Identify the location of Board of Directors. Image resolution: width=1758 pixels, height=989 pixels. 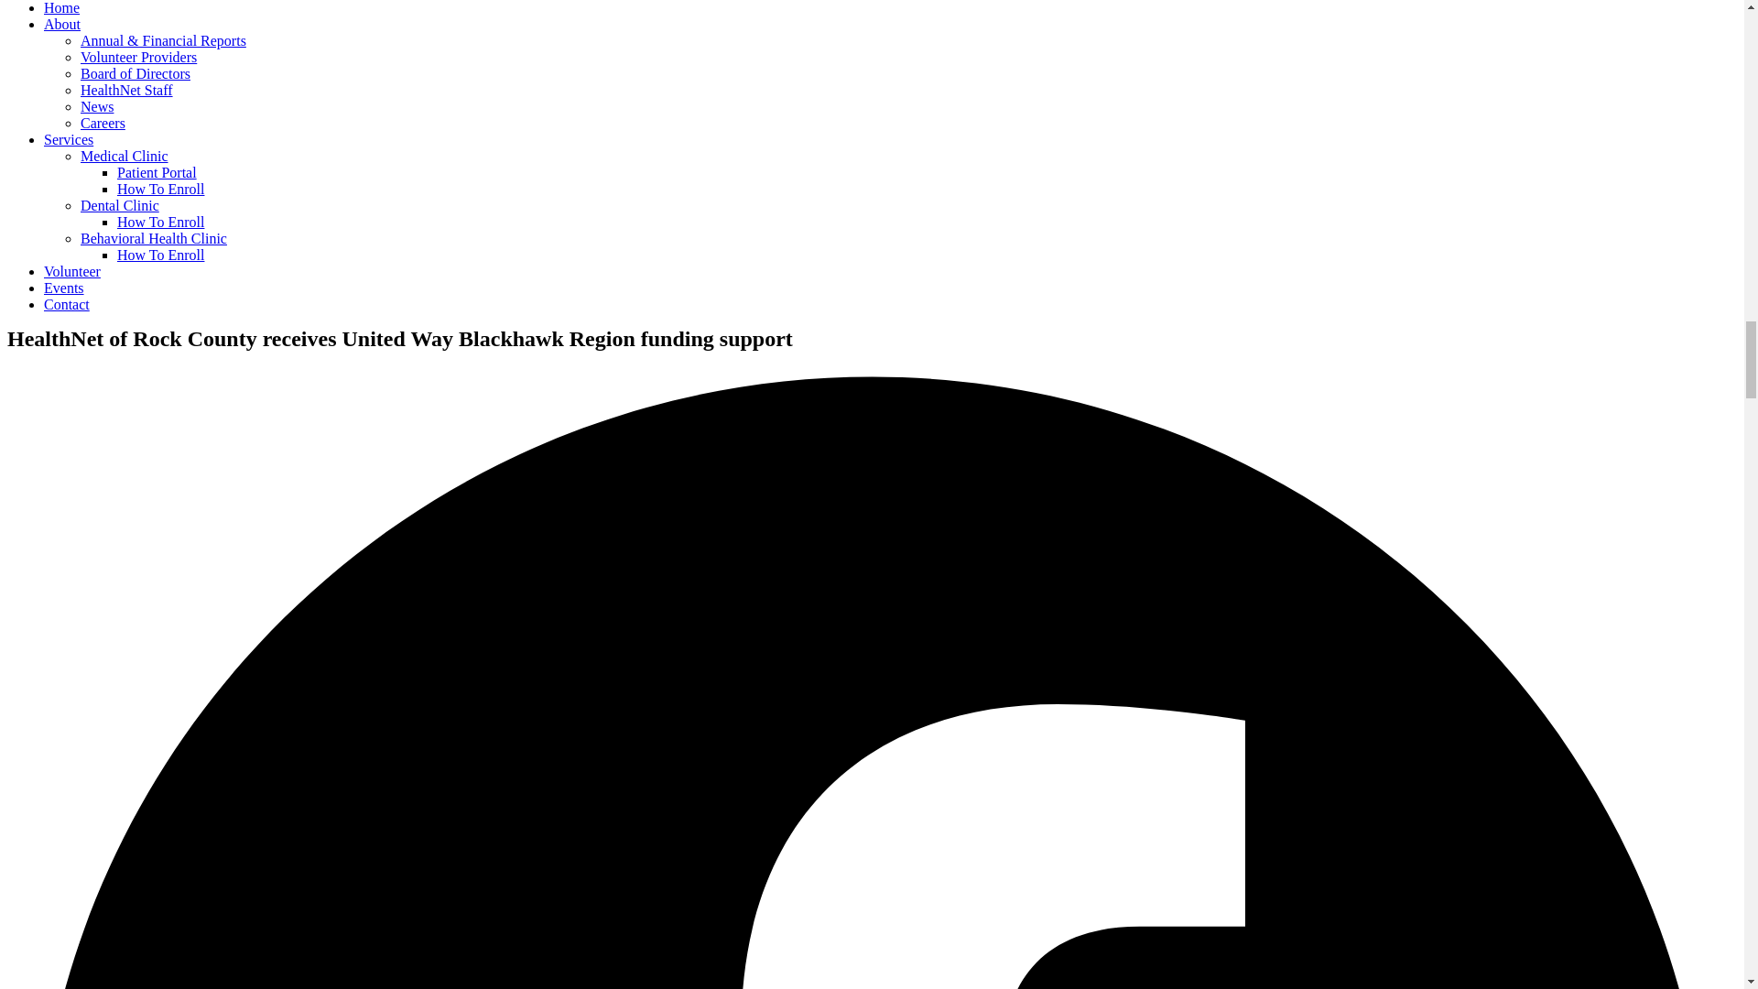
(136, 73).